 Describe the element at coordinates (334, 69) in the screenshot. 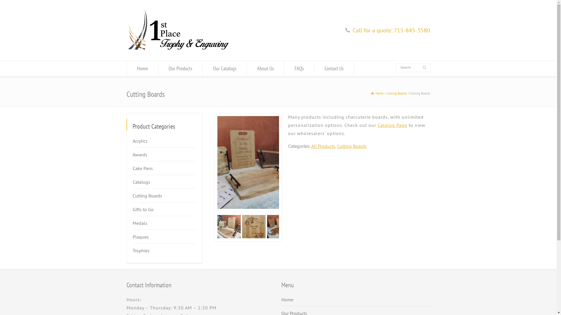

I see `Contact Us` at that location.